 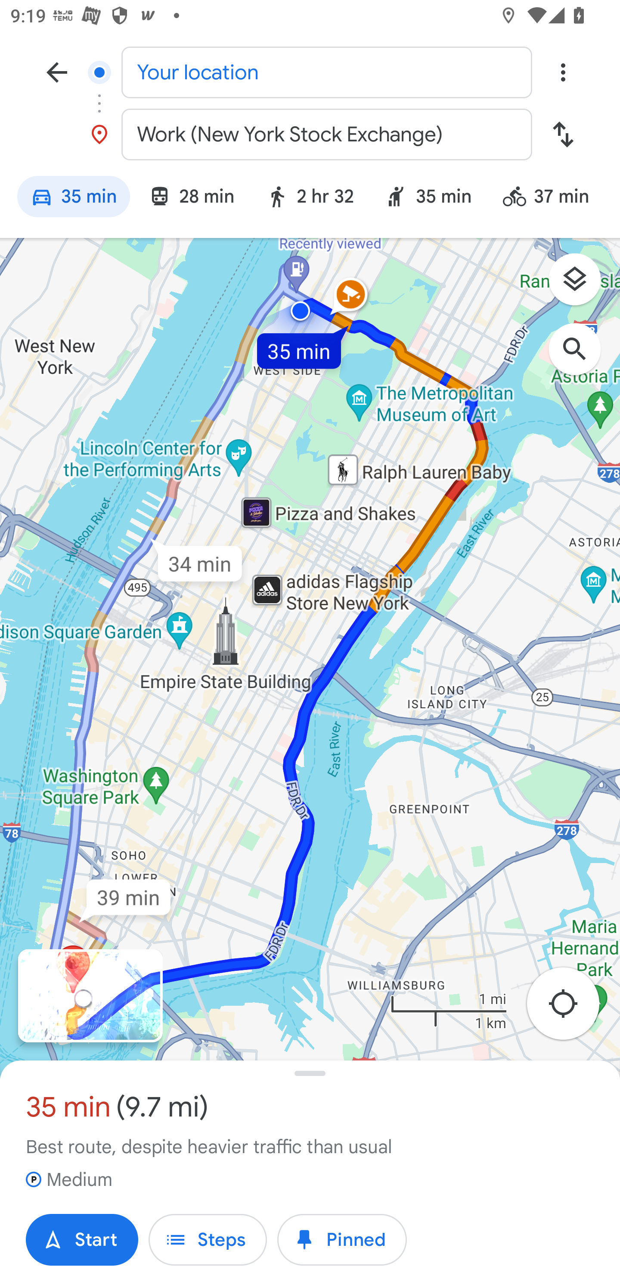 What do you see at coordinates (57, 72) in the screenshot?
I see `Navigate up` at bounding box center [57, 72].